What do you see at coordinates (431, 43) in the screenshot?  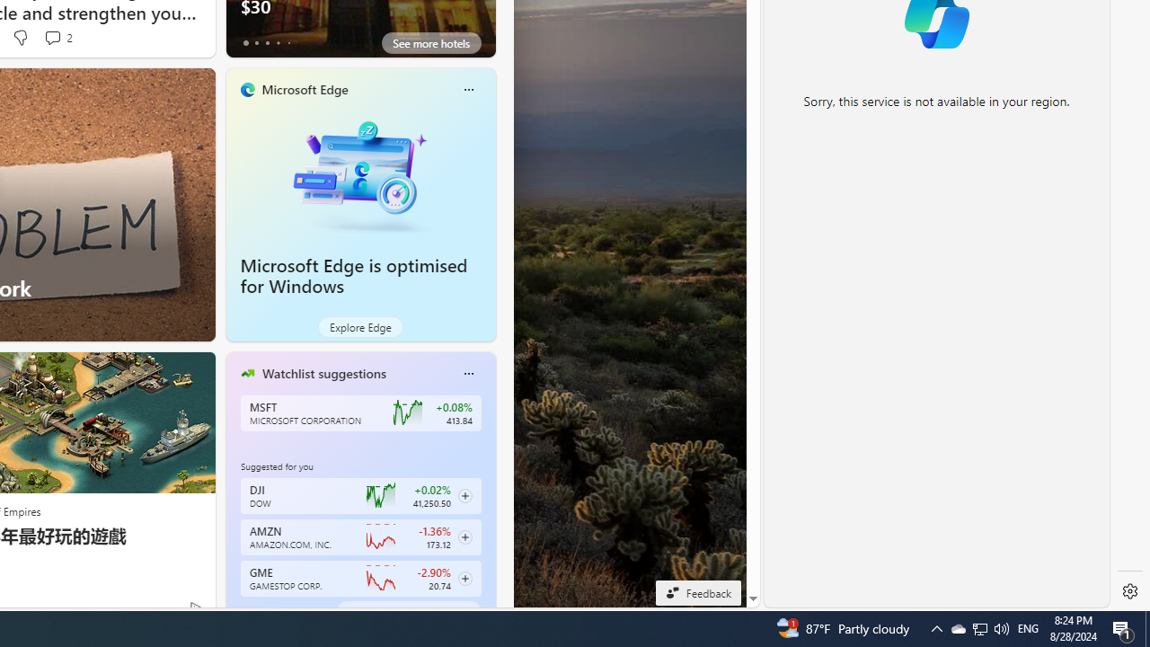 I see `See more hotels` at bounding box center [431, 43].